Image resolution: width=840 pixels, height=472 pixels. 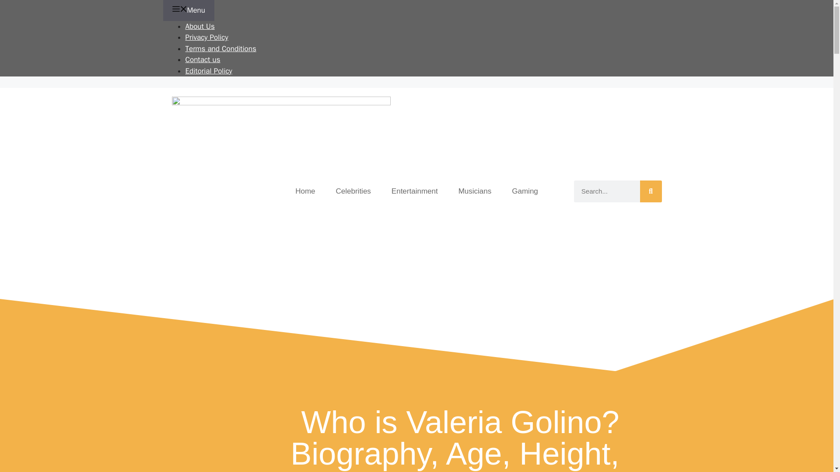 I want to click on Contact us, so click(x=203, y=59).